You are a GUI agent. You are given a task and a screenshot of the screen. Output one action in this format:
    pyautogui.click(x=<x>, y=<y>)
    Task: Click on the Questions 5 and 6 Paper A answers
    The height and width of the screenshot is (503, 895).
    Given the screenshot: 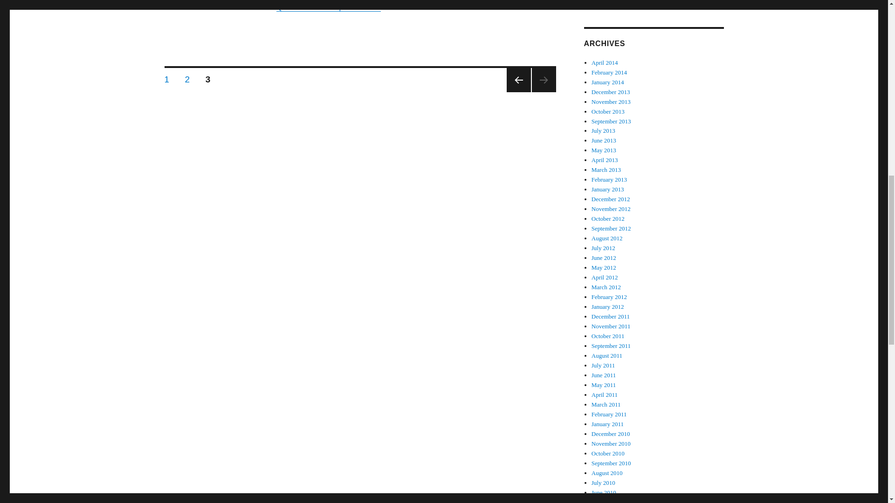 What is the action you would take?
    pyautogui.click(x=328, y=7)
    